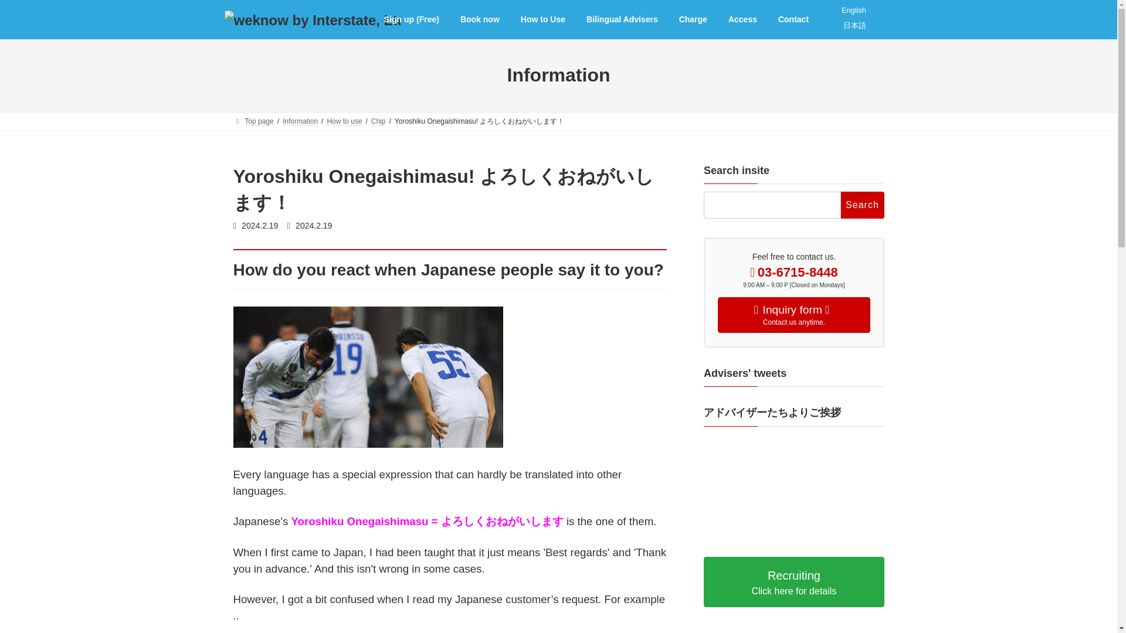  I want to click on Search, so click(793, 20).